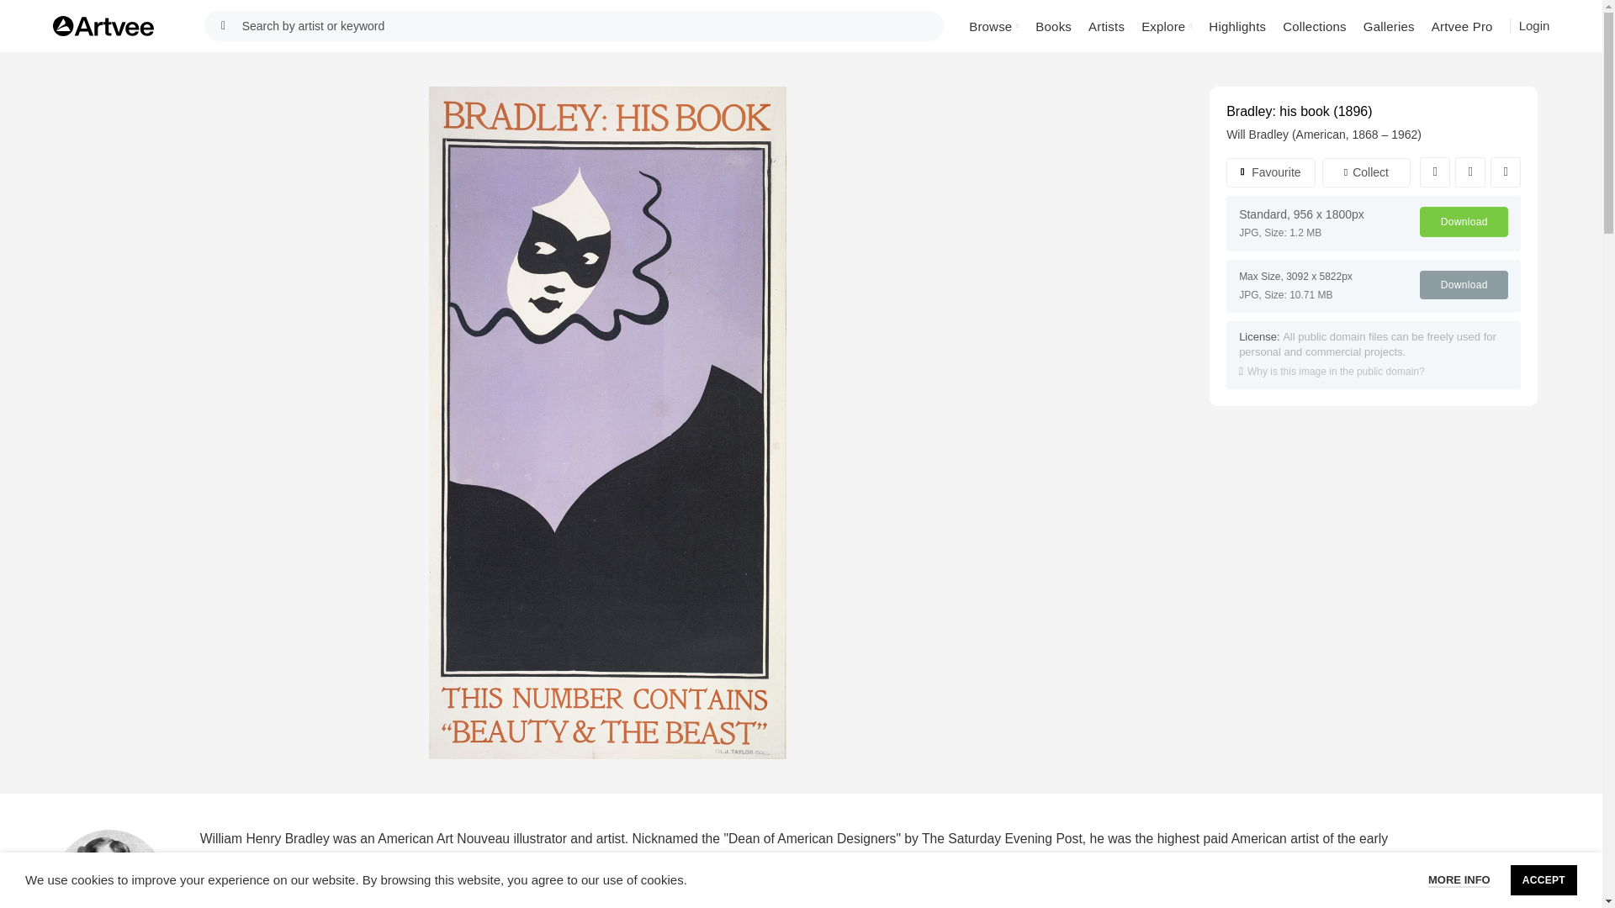 This screenshot has width=1615, height=908. I want to click on Collections, so click(1314, 25).